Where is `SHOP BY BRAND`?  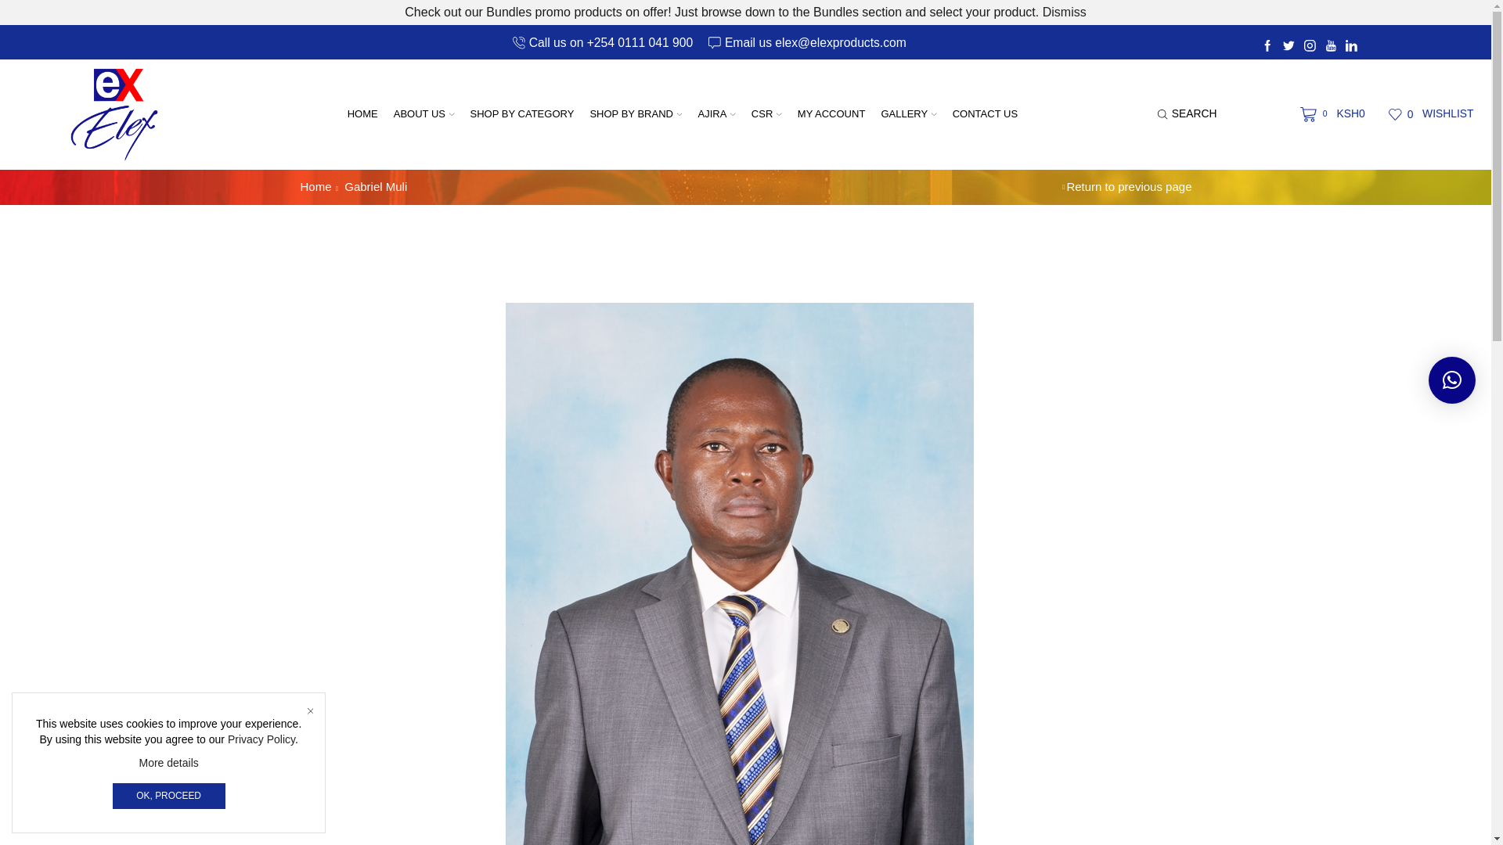 SHOP BY BRAND is located at coordinates (636, 114).